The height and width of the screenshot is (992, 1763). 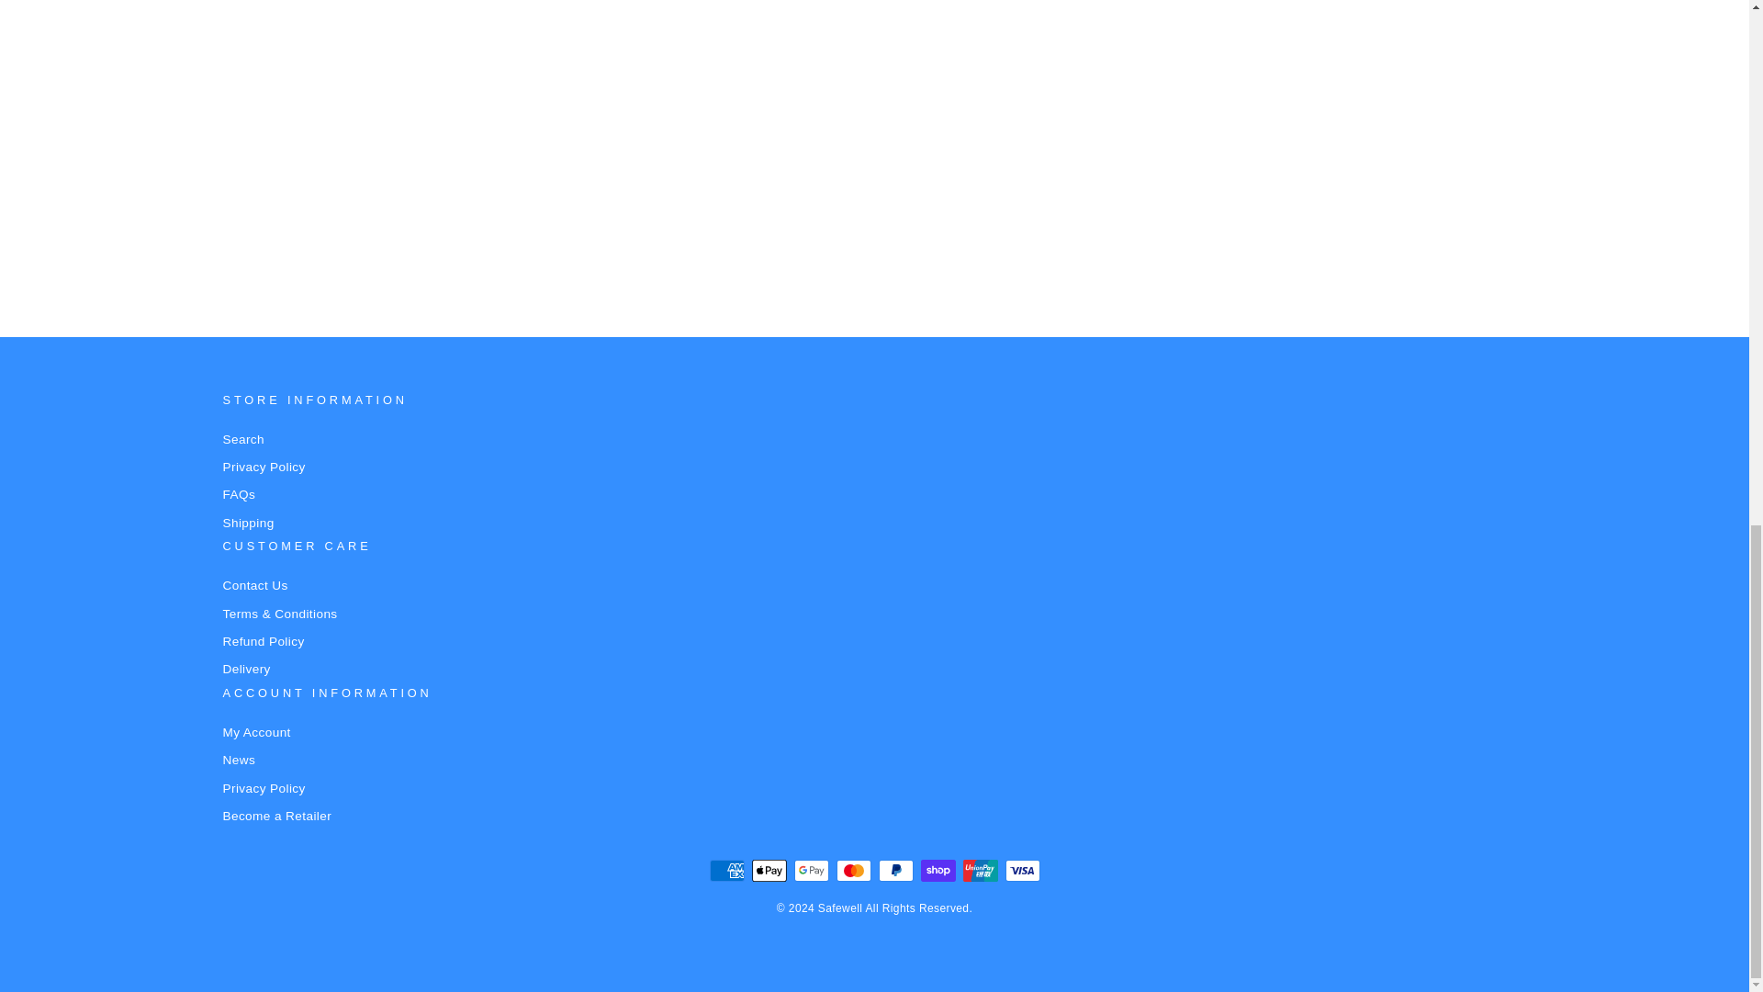 What do you see at coordinates (768, 871) in the screenshot?
I see `Apple Pay` at bounding box center [768, 871].